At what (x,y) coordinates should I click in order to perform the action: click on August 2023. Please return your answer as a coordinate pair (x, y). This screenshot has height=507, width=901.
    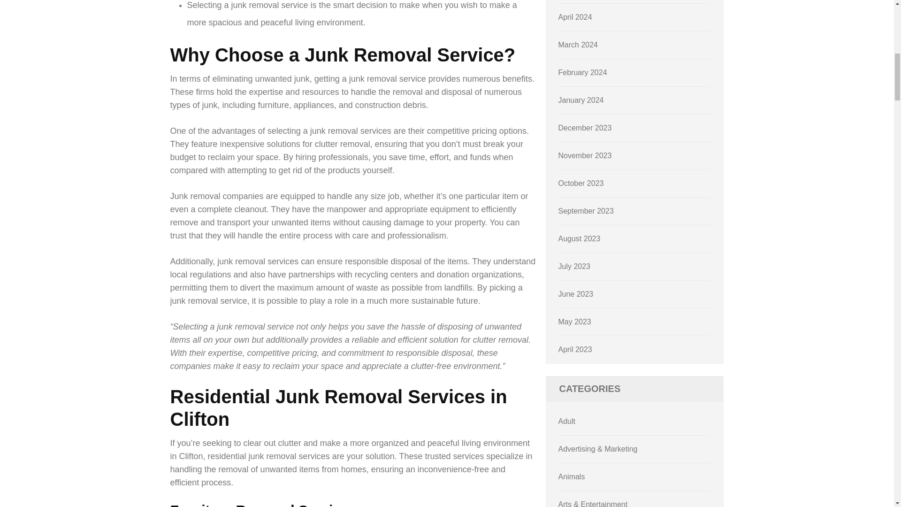
    Looking at the image, I should click on (580, 238).